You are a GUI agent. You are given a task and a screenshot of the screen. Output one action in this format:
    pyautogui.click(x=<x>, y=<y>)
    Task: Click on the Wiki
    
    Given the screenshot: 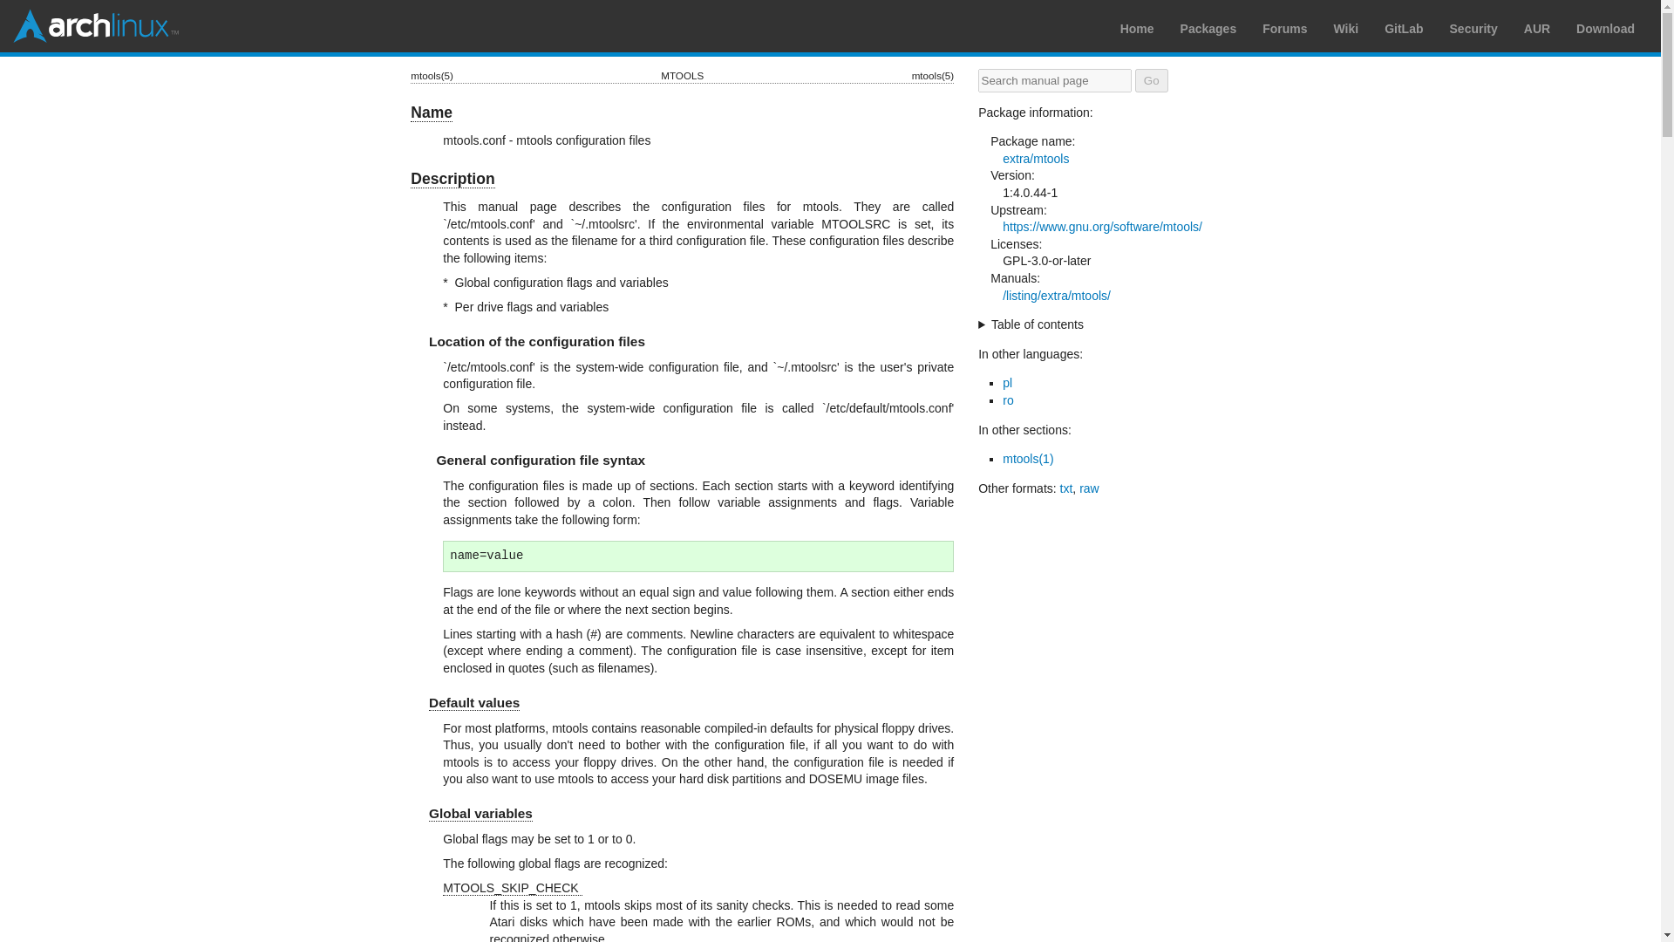 What is the action you would take?
    pyautogui.click(x=1346, y=28)
    